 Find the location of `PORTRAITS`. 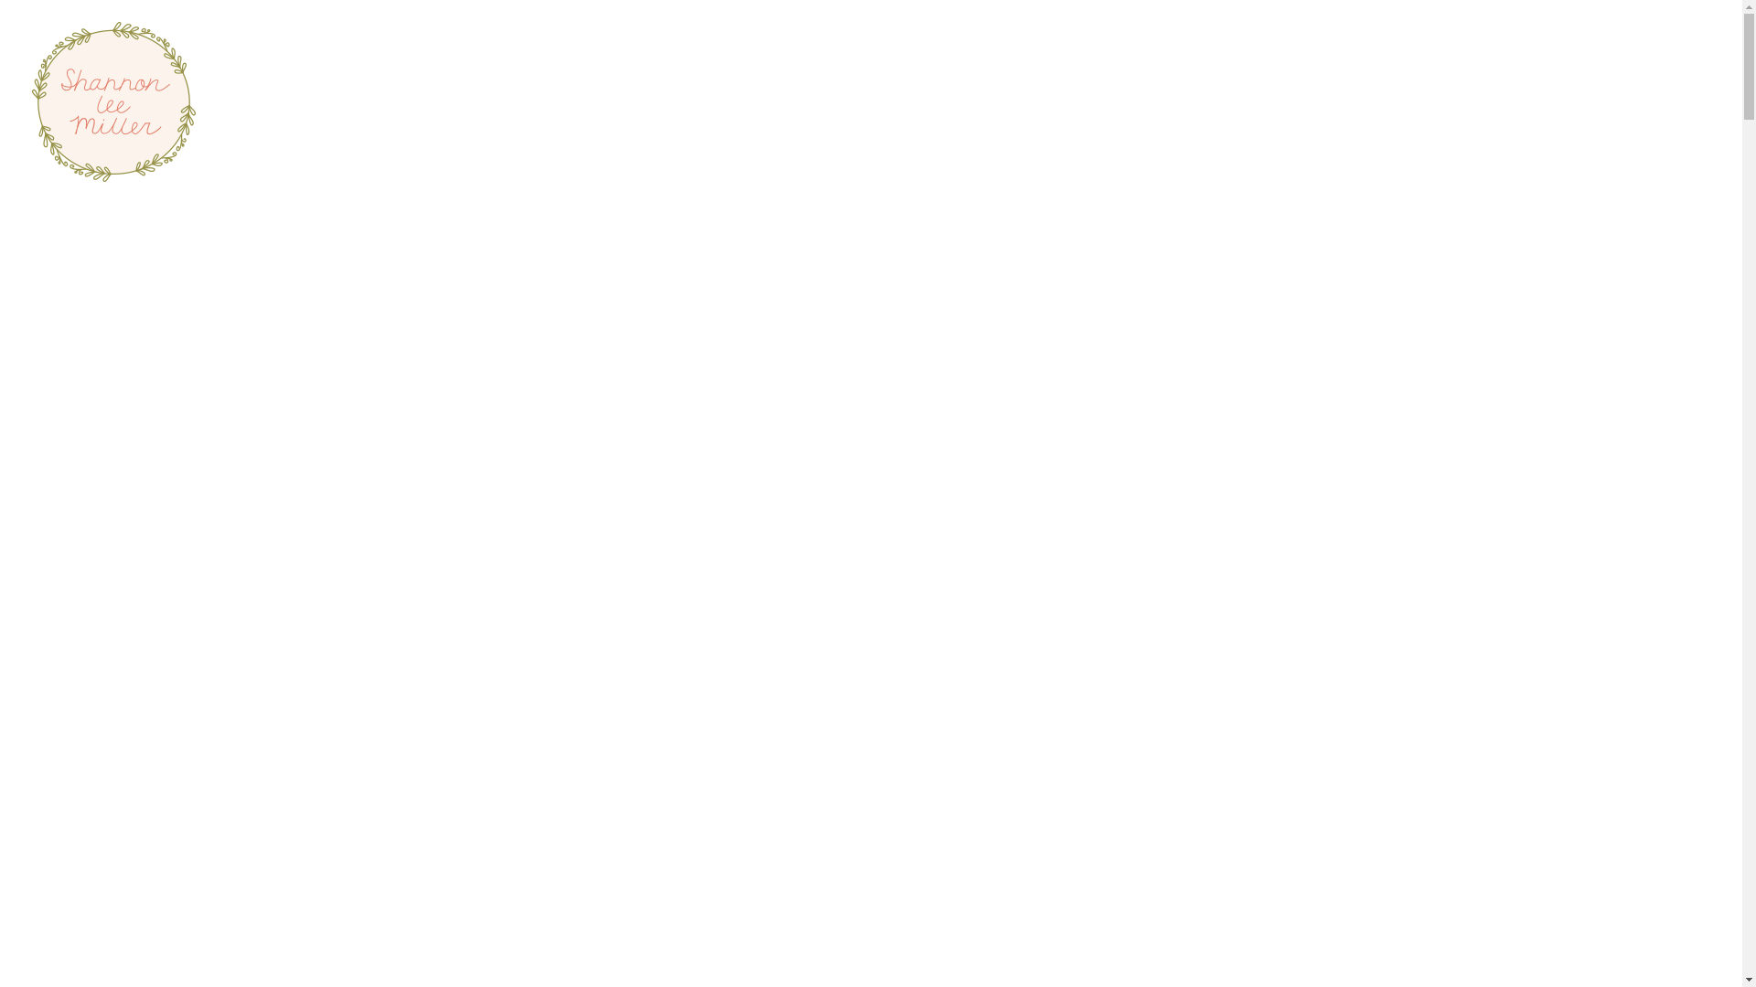

PORTRAITS is located at coordinates (121, 223).